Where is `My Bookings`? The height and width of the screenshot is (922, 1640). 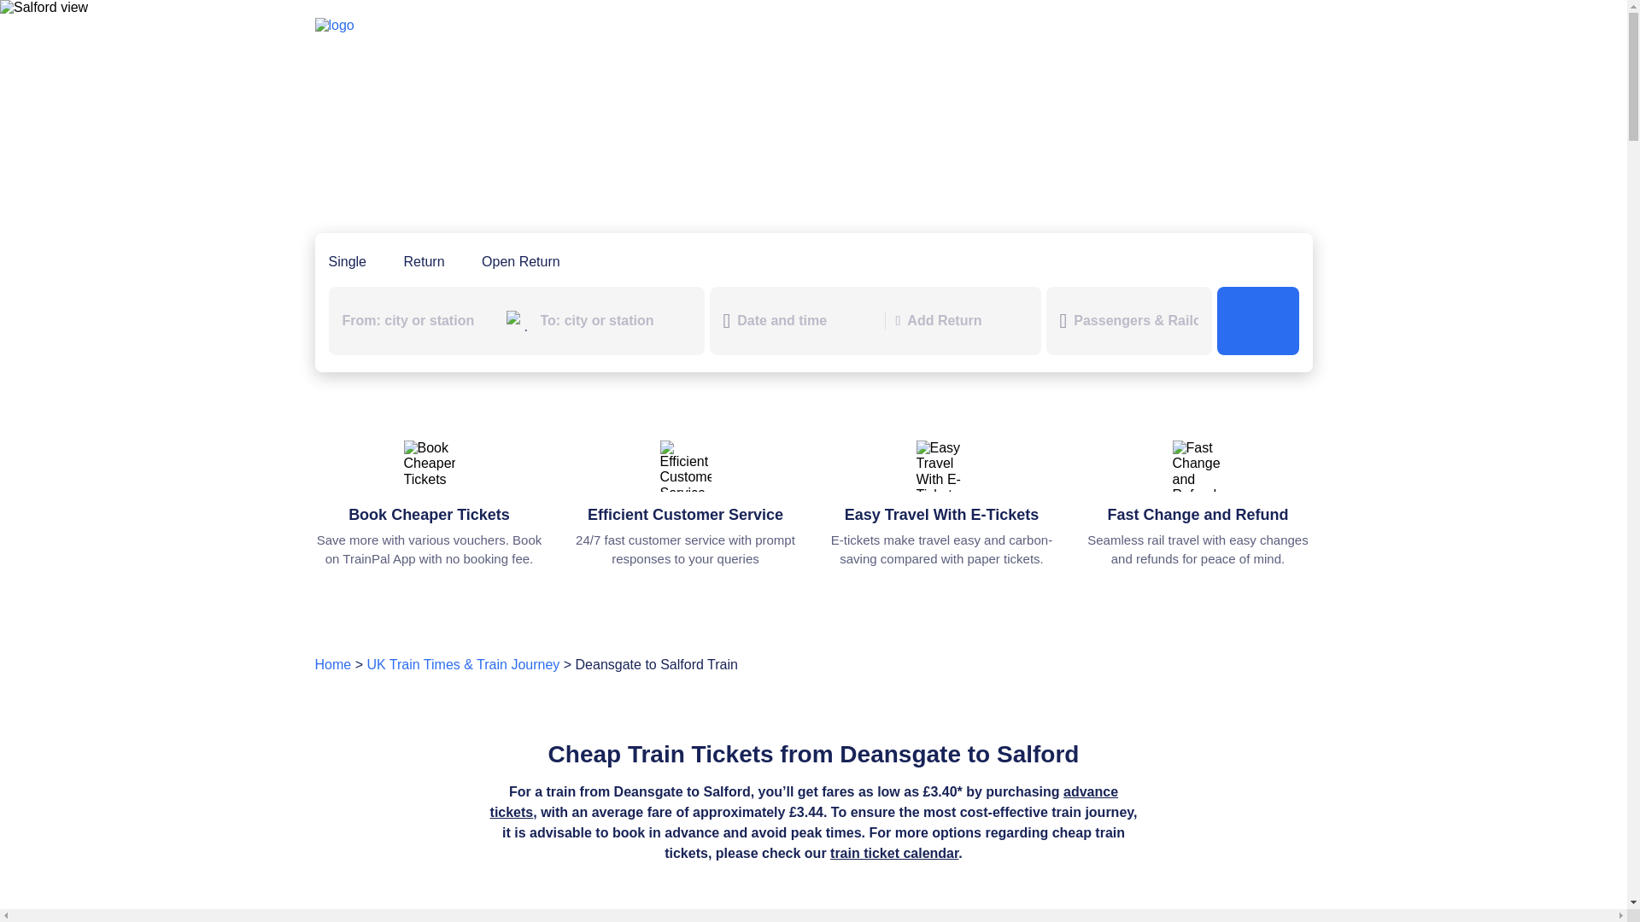
My Bookings is located at coordinates (1014, 29).